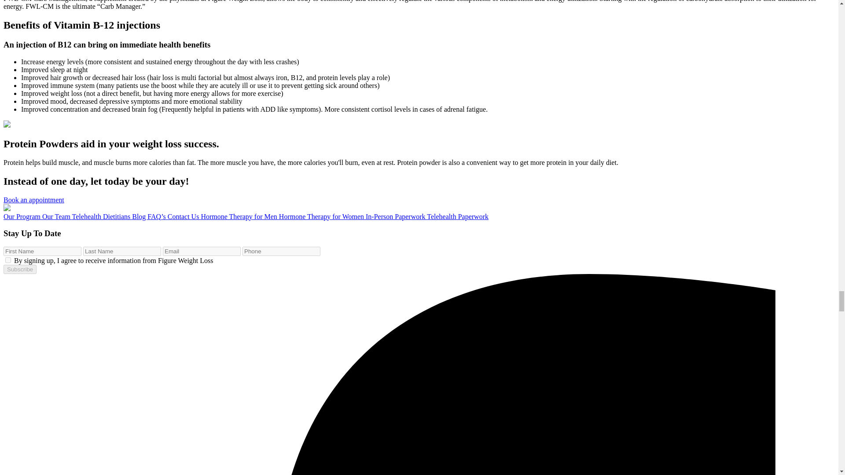  I want to click on In-Person Paperwork, so click(396, 216).